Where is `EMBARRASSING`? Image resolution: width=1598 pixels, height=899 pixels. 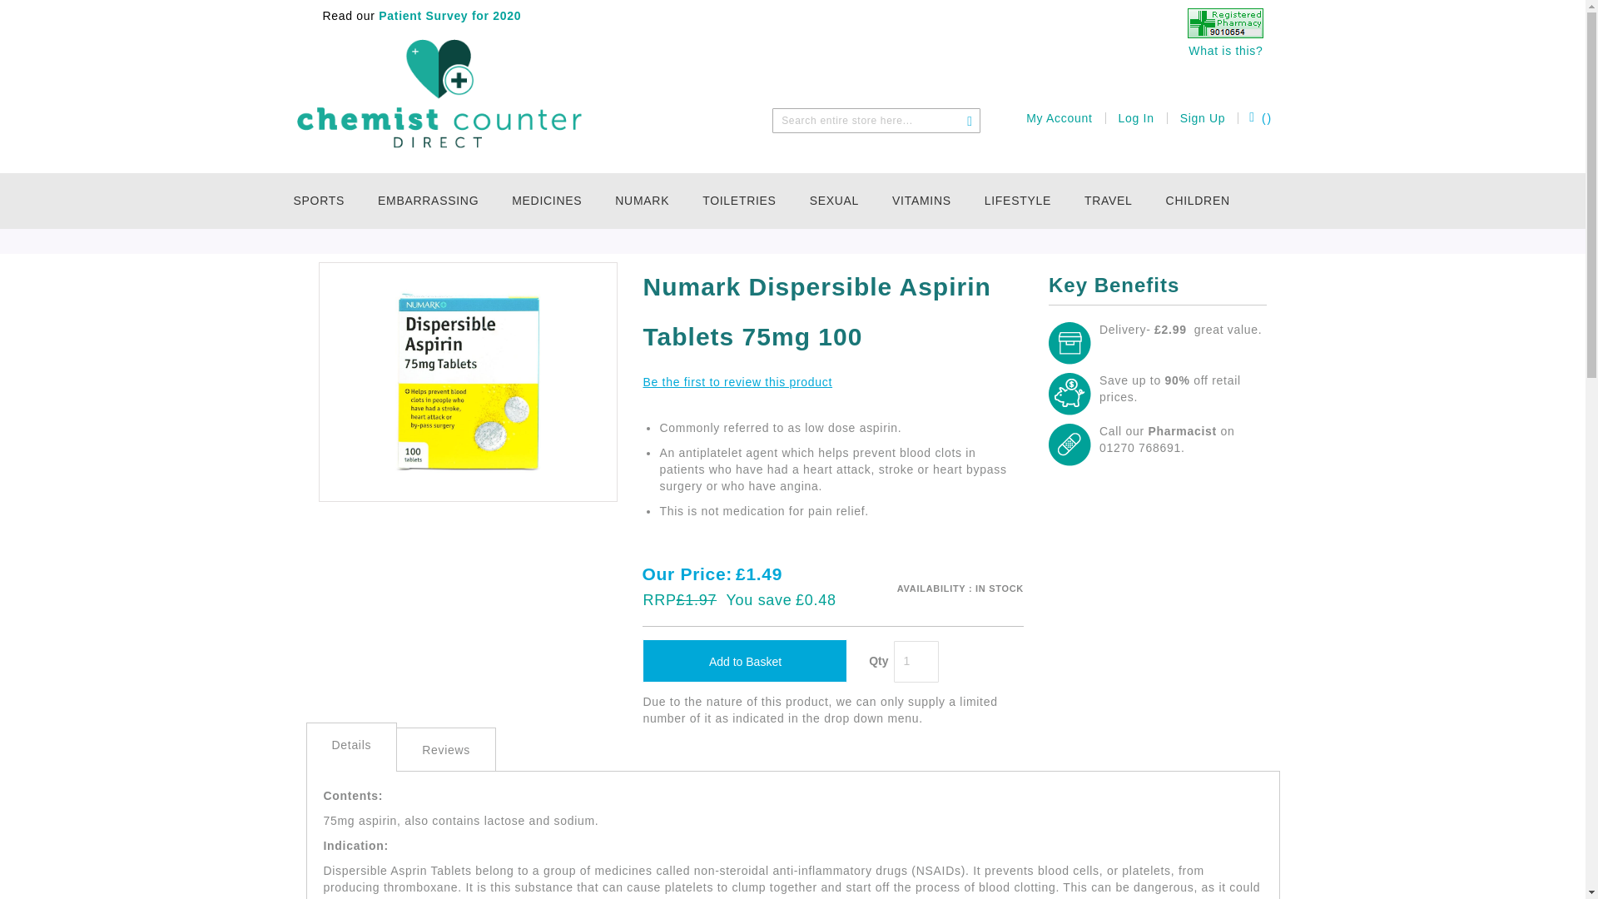
EMBARRASSING is located at coordinates (432, 201).